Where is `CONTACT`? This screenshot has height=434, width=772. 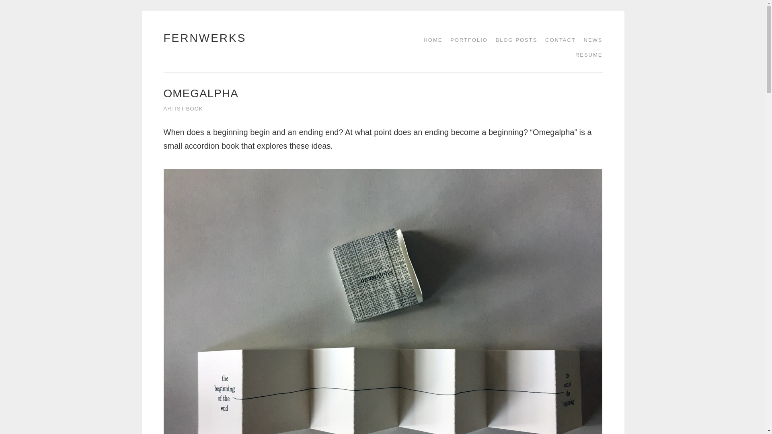
CONTACT is located at coordinates (558, 40).